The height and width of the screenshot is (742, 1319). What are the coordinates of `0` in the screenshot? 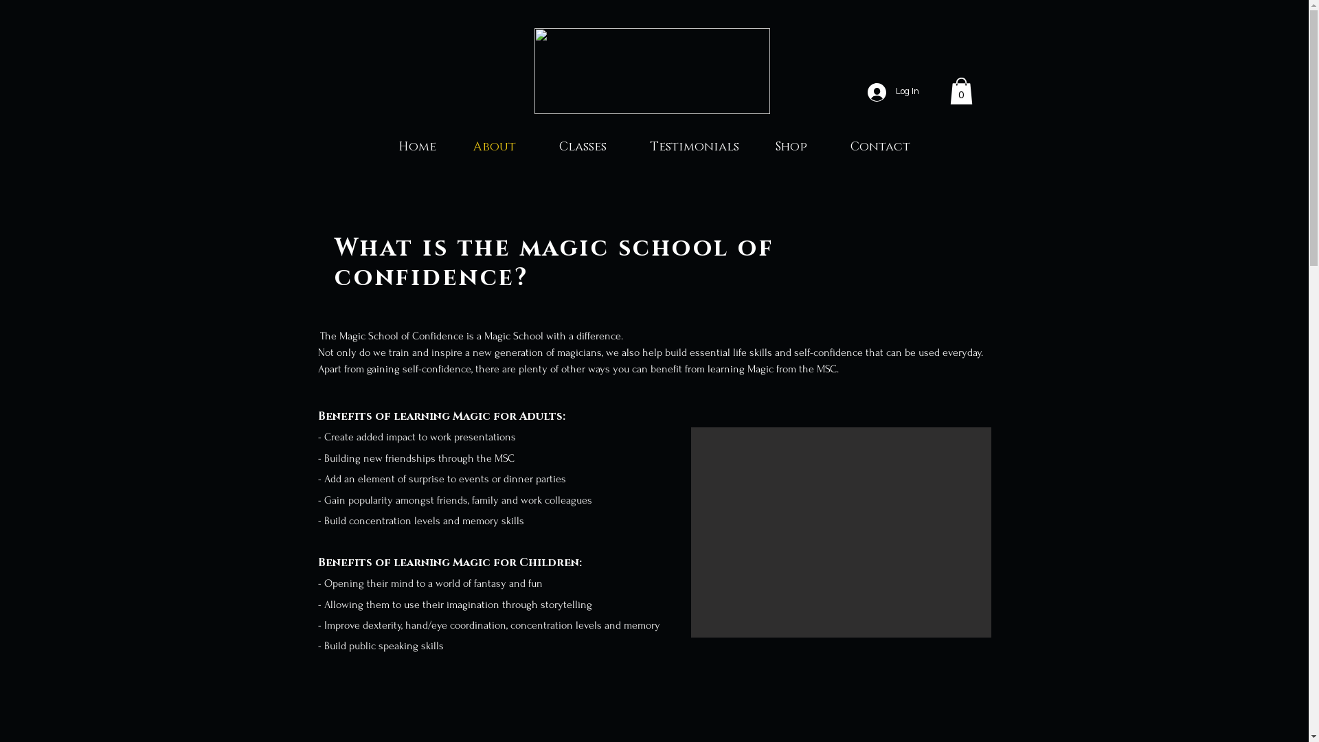 It's located at (960, 91).